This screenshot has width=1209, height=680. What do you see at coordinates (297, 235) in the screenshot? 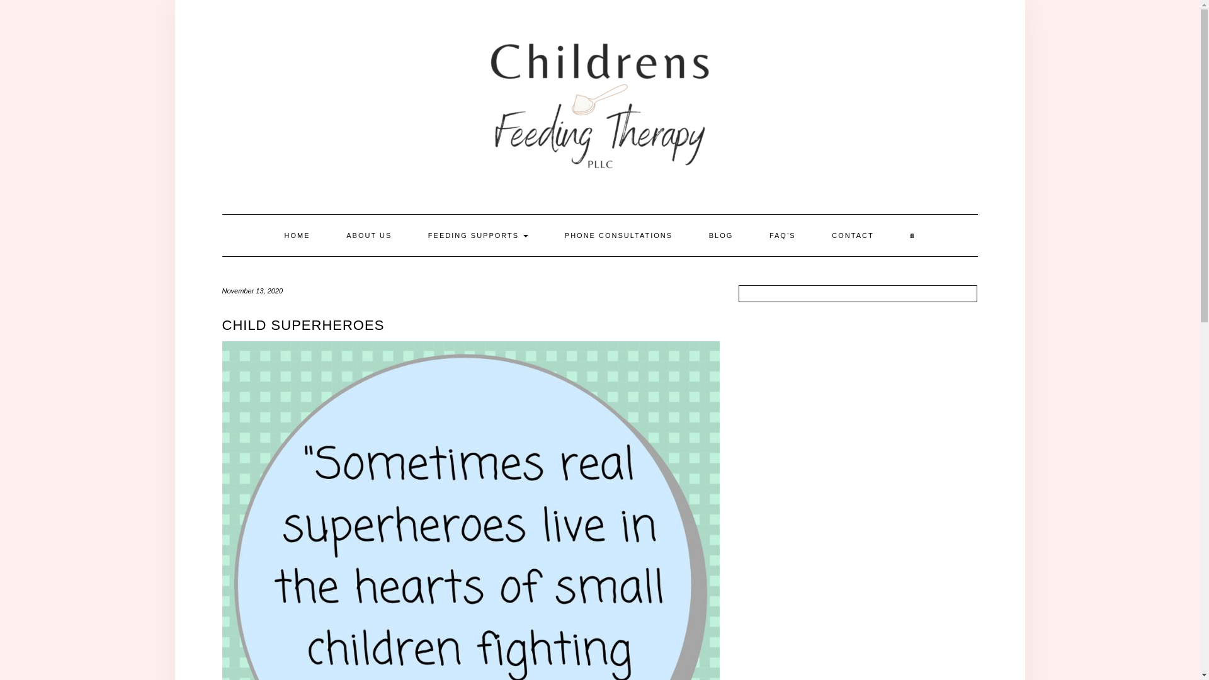
I see `HOME` at bounding box center [297, 235].